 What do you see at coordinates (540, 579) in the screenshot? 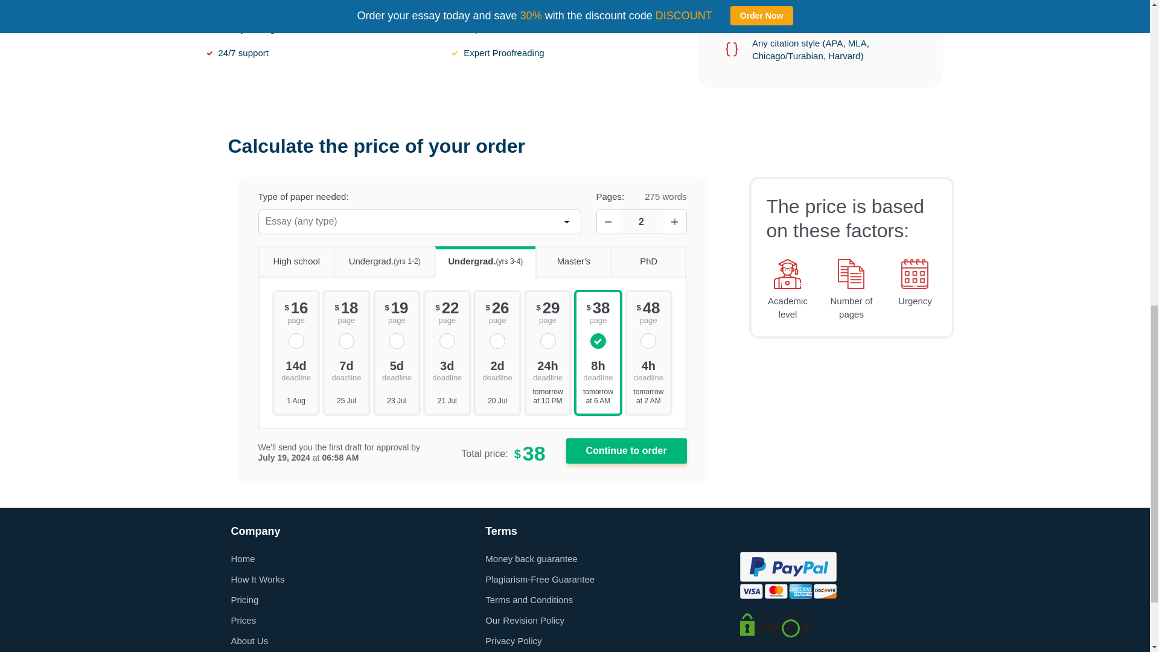
I see `Plagiarism-Free Guarantee` at bounding box center [540, 579].